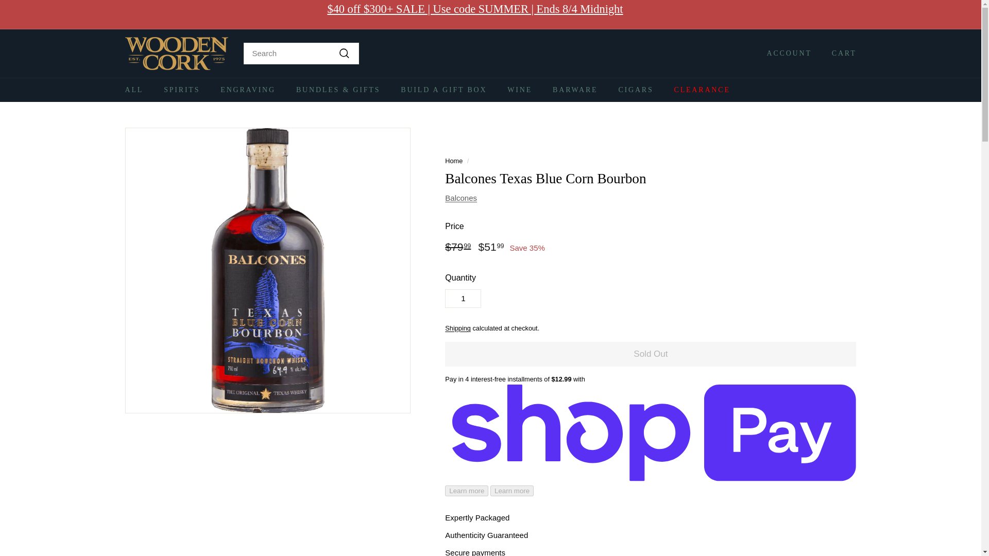 The height and width of the screenshot is (556, 989). What do you see at coordinates (853, 14) in the screenshot?
I see `Pinterest` at bounding box center [853, 14].